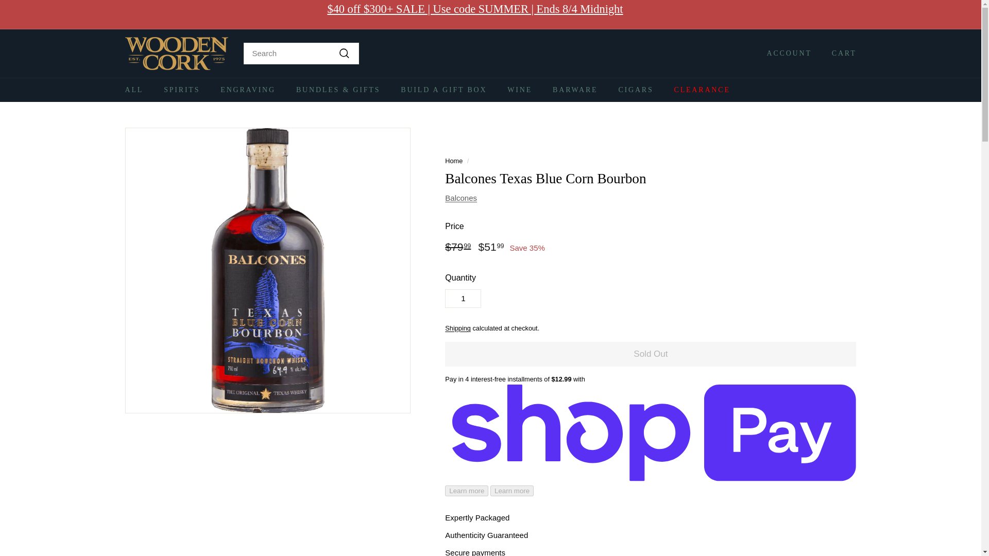 The height and width of the screenshot is (556, 989). What do you see at coordinates (853, 14) in the screenshot?
I see `Pinterest` at bounding box center [853, 14].